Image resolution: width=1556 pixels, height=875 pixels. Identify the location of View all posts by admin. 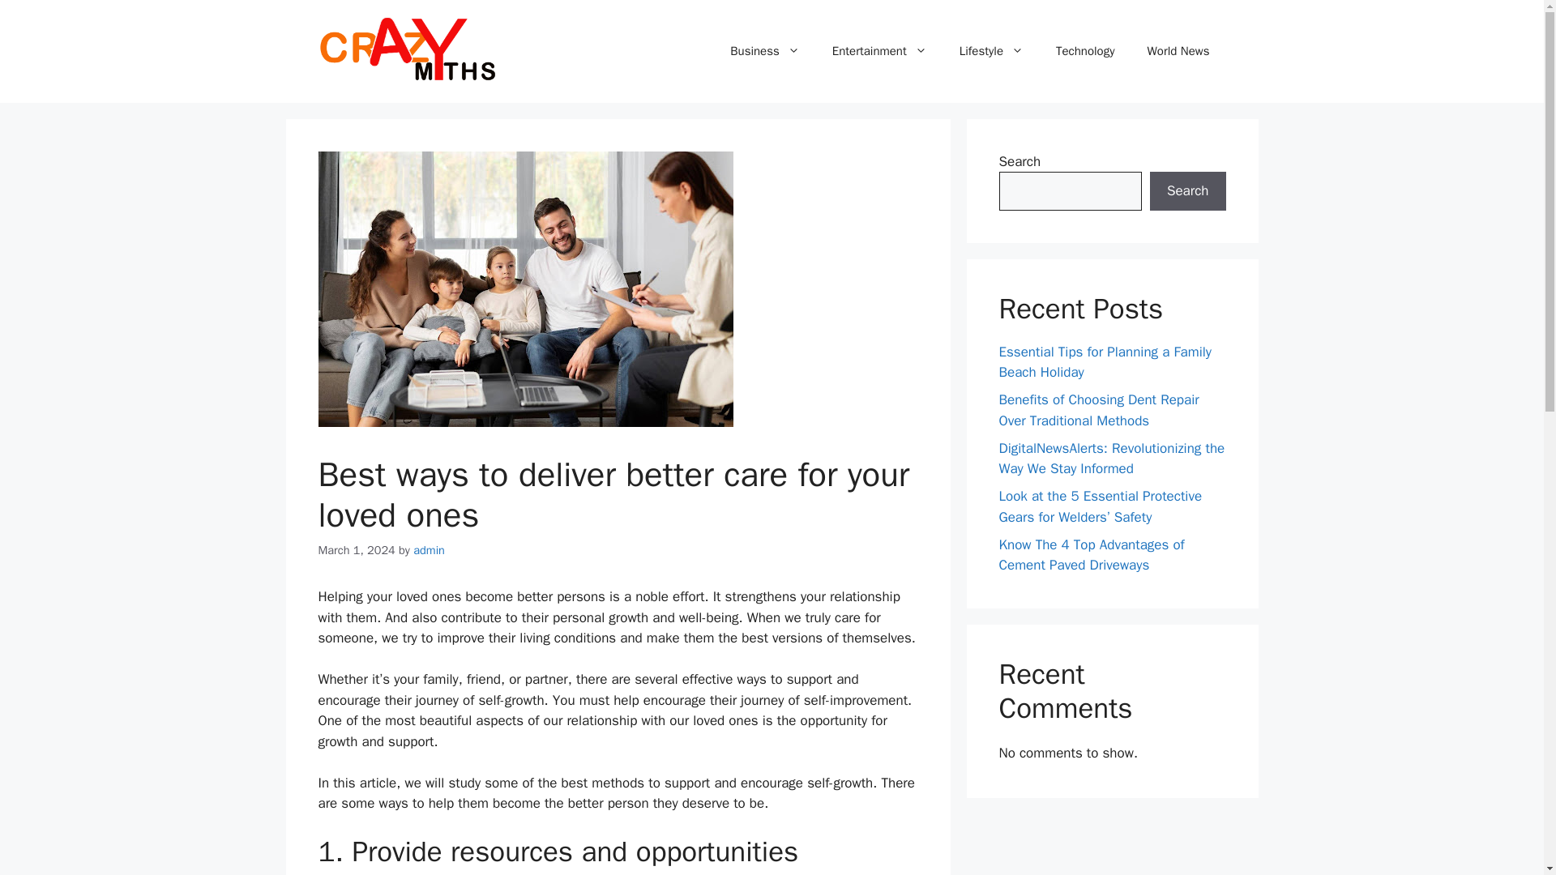
(430, 549).